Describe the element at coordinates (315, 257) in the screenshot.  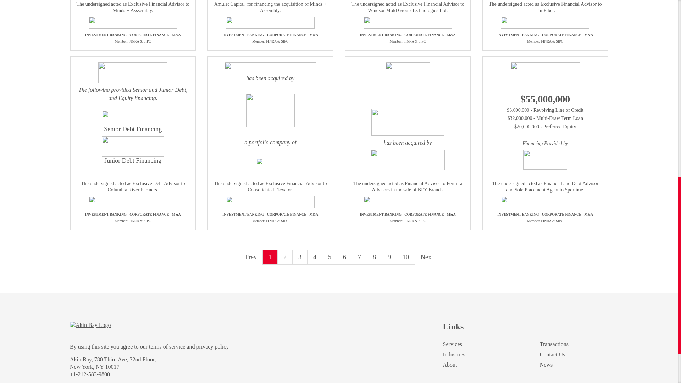
I see `4` at that location.